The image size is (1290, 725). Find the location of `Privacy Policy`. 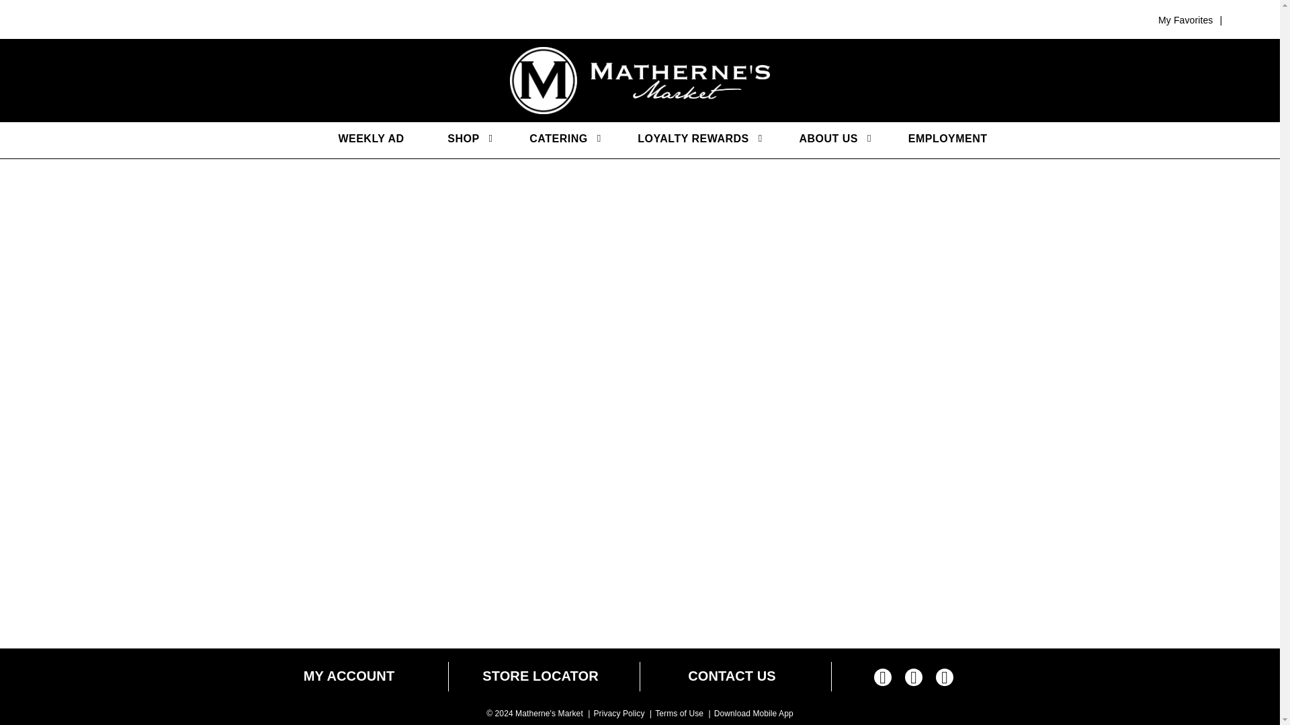

Privacy Policy is located at coordinates (618, 714).